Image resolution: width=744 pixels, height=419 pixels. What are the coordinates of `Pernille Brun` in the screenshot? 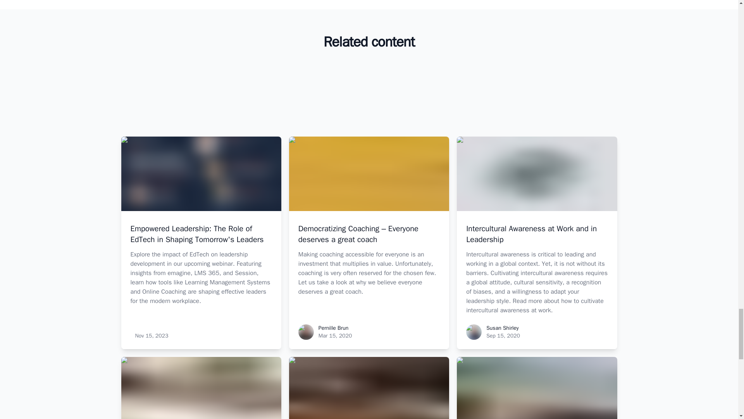 It's located at (333, 328).